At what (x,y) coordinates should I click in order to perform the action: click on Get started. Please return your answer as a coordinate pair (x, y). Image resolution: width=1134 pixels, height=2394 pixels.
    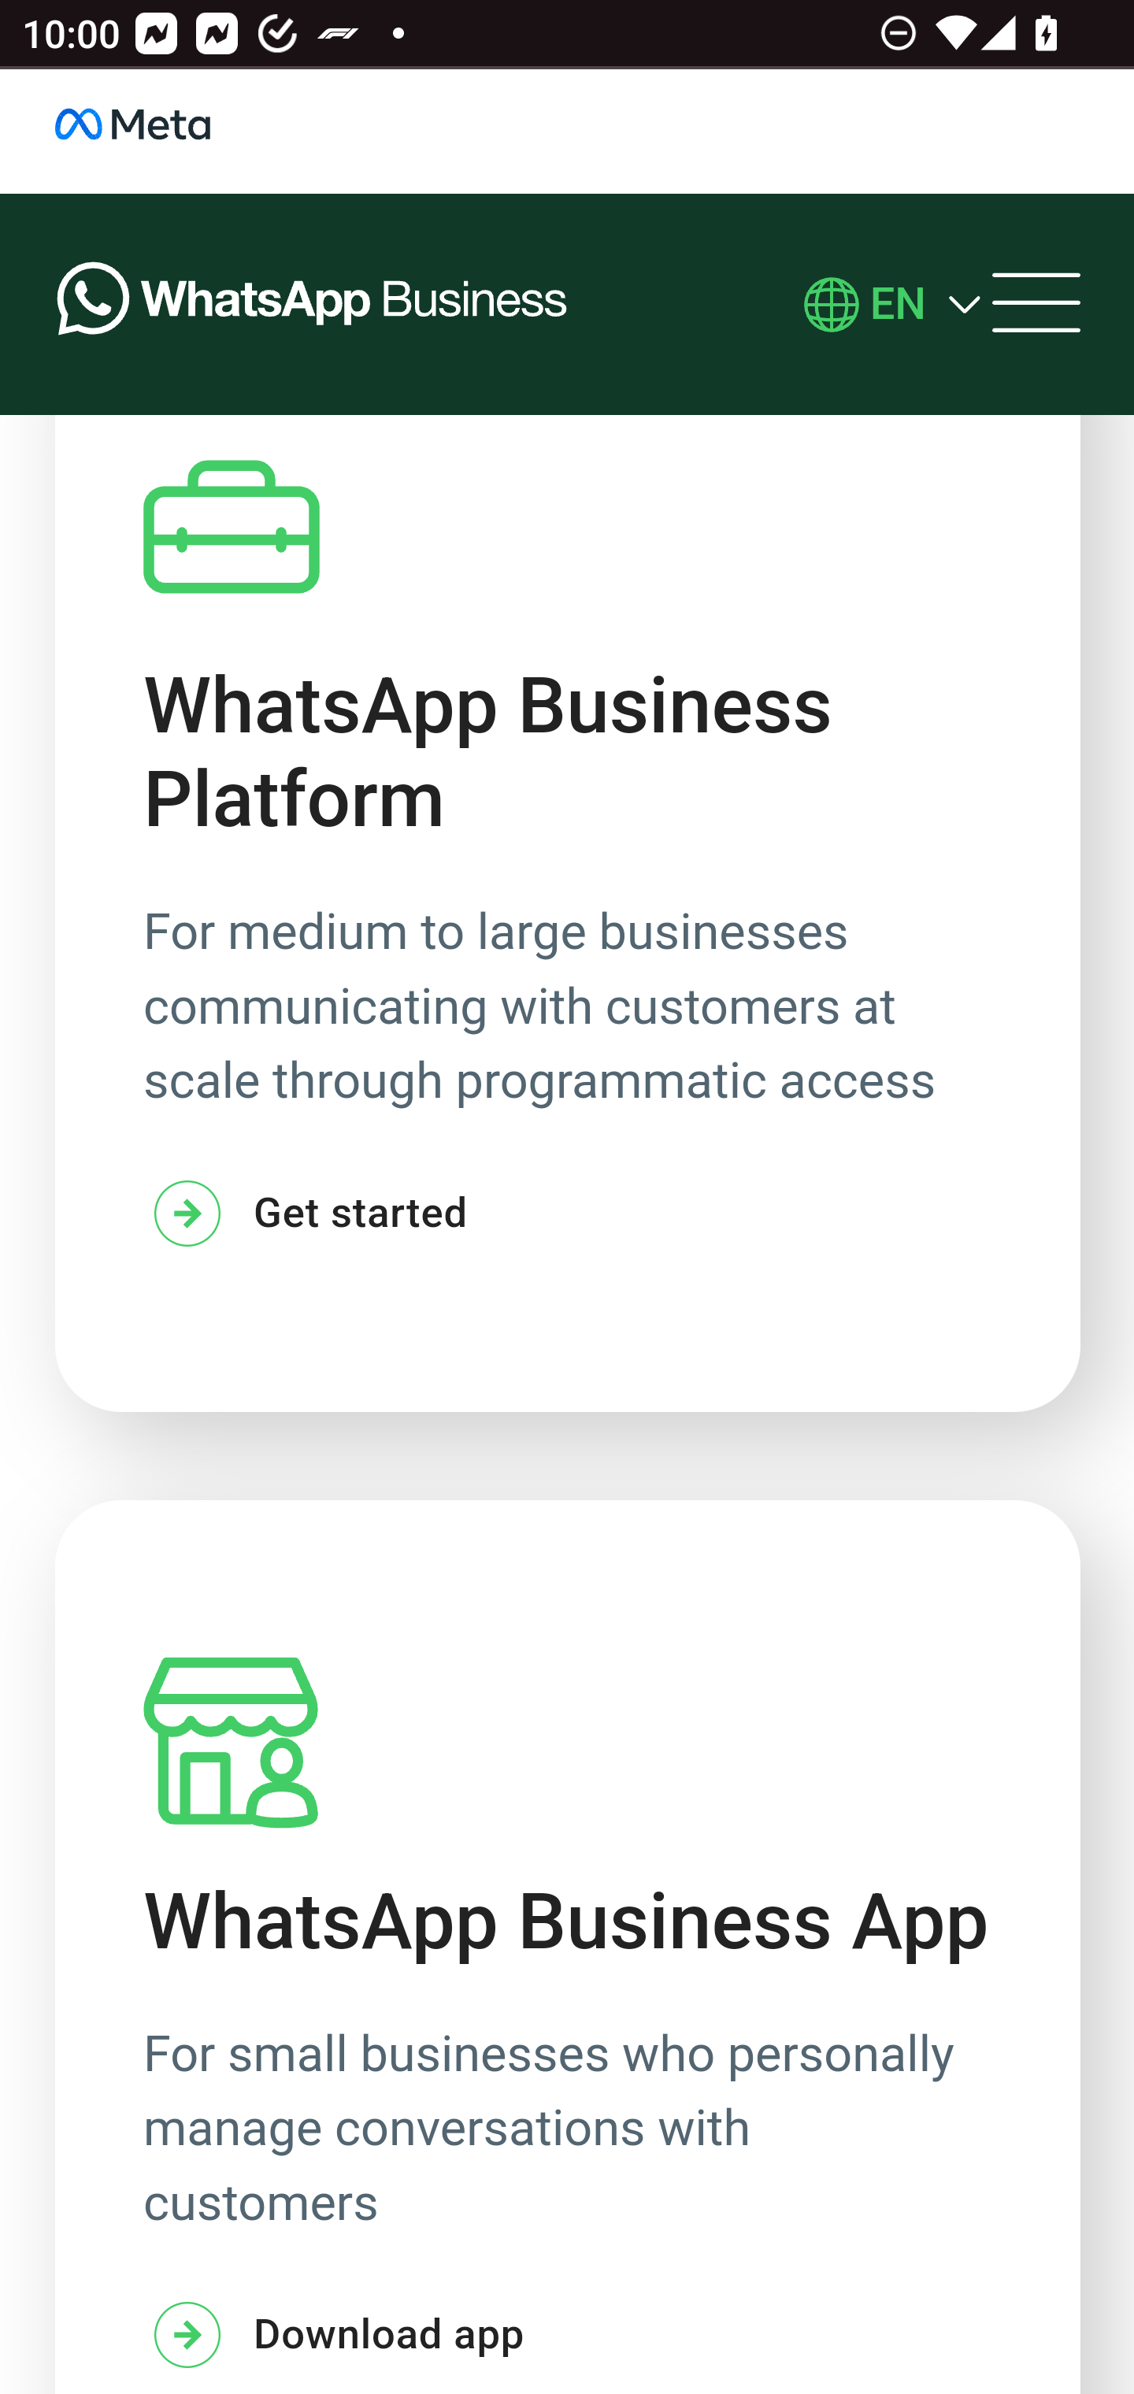
    Looking at the image, I should click on (306, 1216).